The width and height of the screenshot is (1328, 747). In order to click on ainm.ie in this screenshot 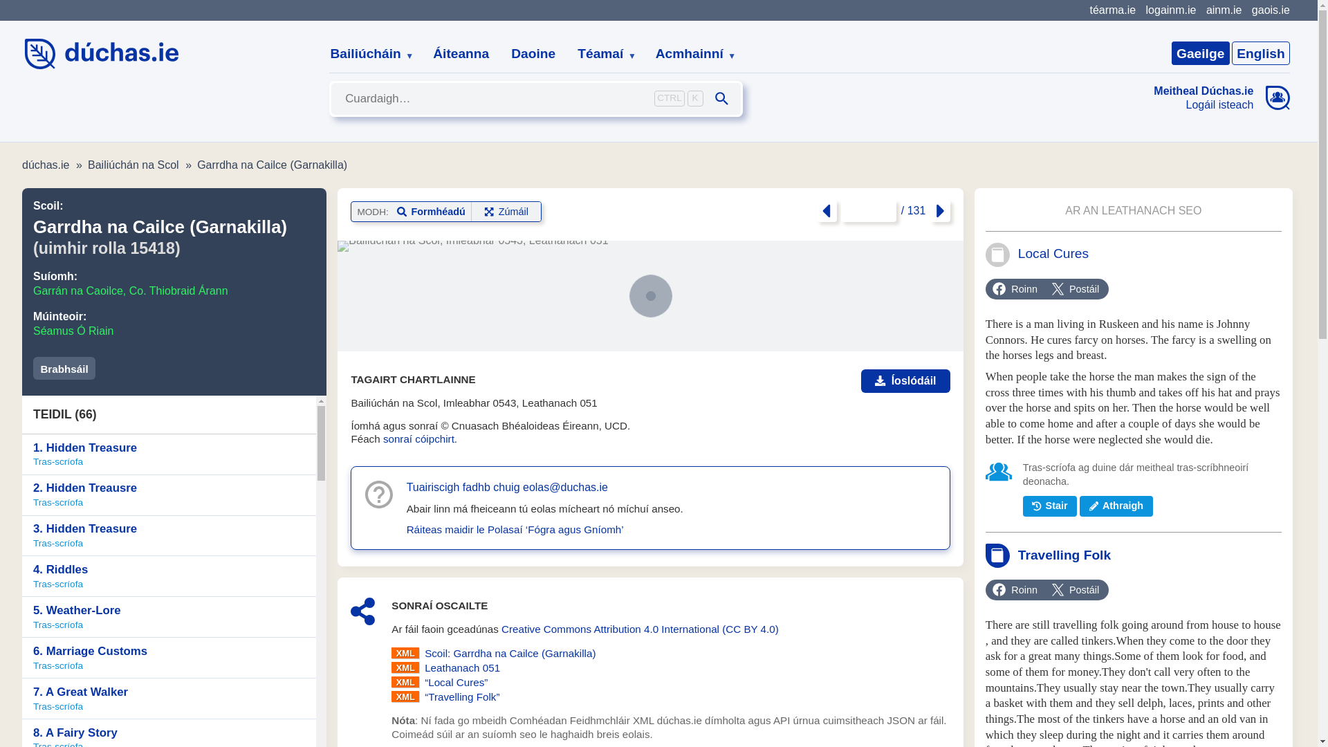, I will do `click(1224, 10)`.